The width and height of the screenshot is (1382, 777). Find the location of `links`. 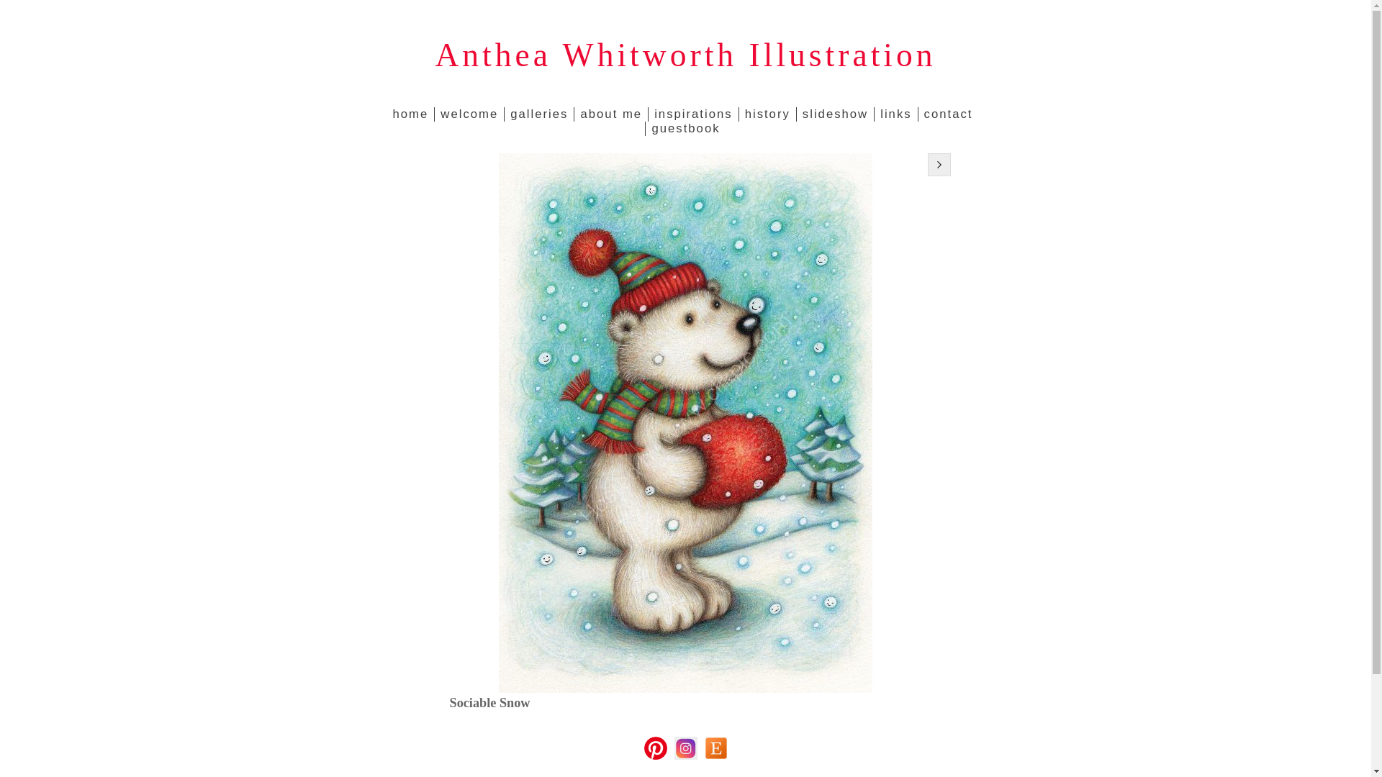

links is located at coordinates (895, 114).